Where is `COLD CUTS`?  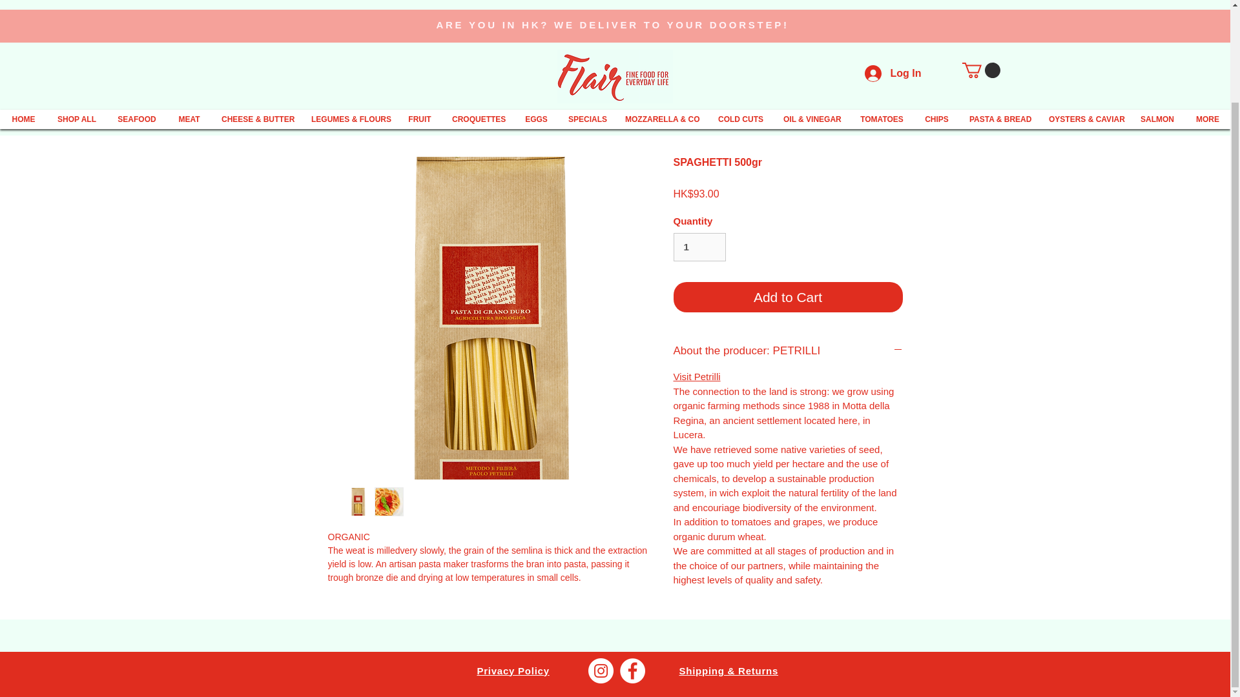 COLD CUTS is located at coordinates (740, 12).